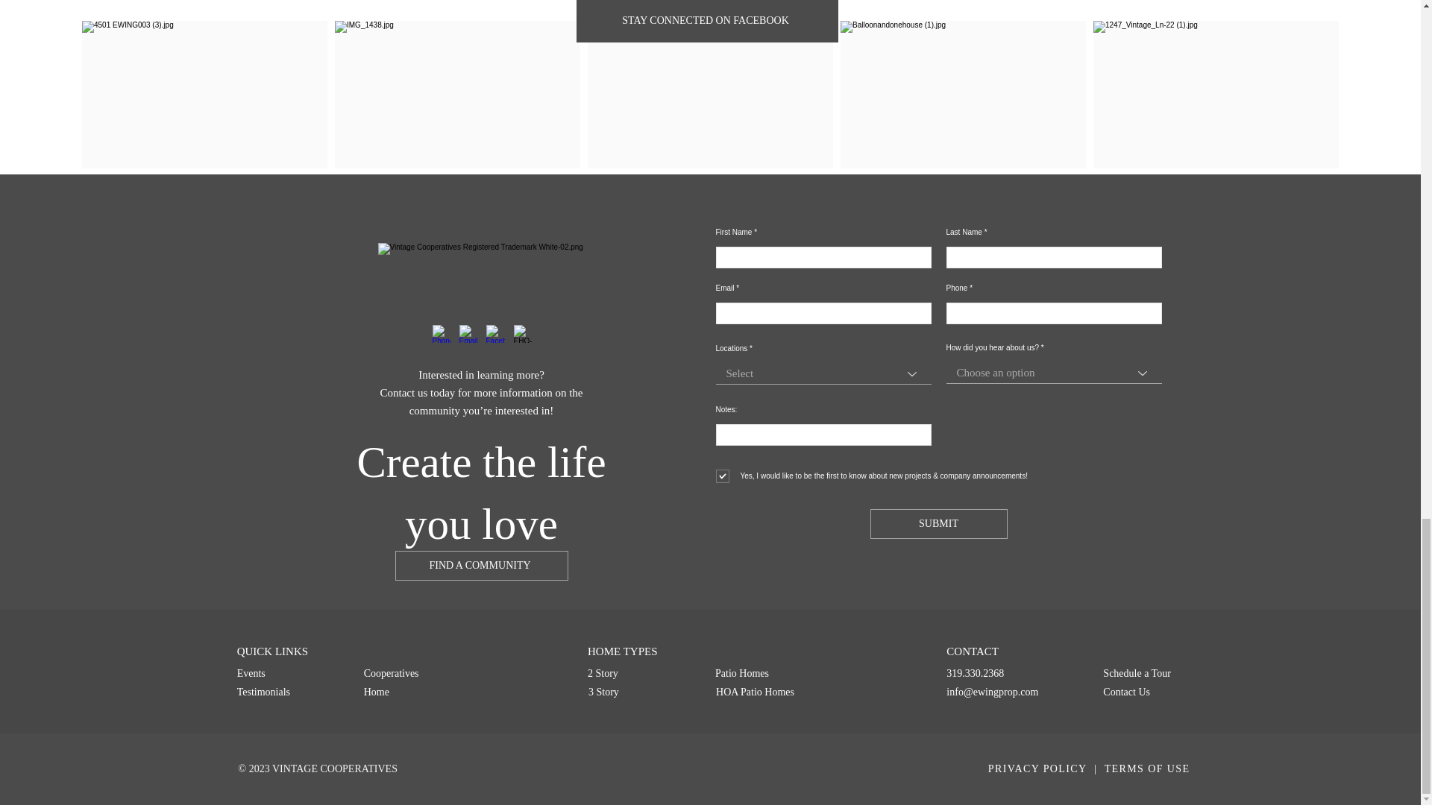 The width and height of the screenshot is (1432, 805). Describe the element at coordinates (409, 692) in the screenshot. I see `Home` at that location.